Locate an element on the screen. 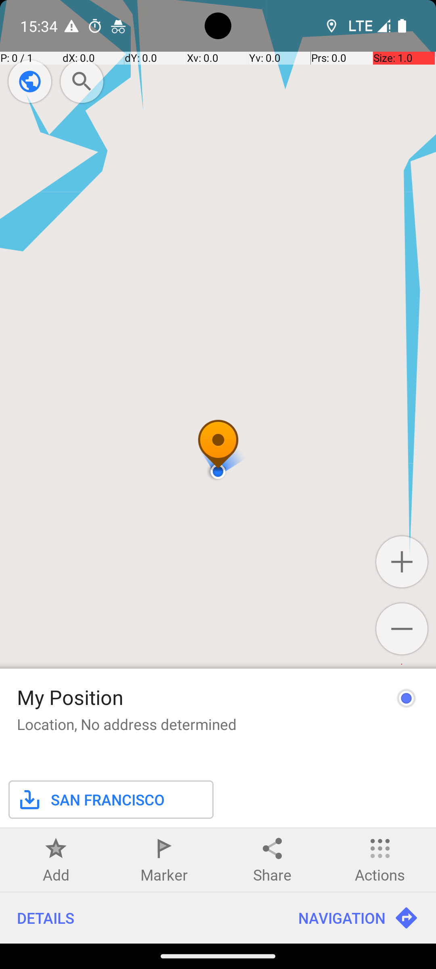 This screenshot has height=969, width=436. My Position is located at coordinates (70, 697).